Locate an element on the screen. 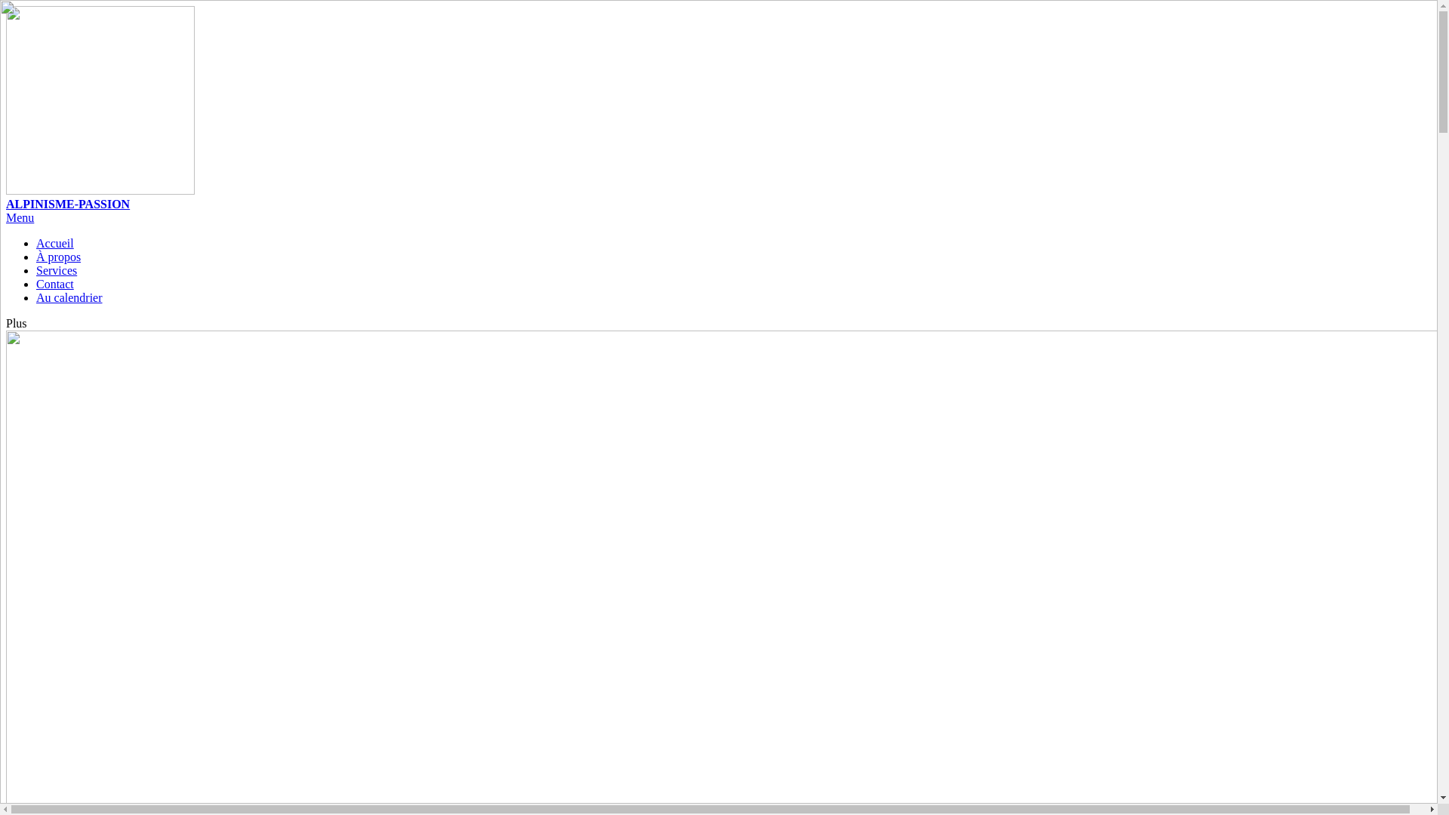 The height and width of the screenshot is (815, 1449). Contact is located at coordinates (55, 284).